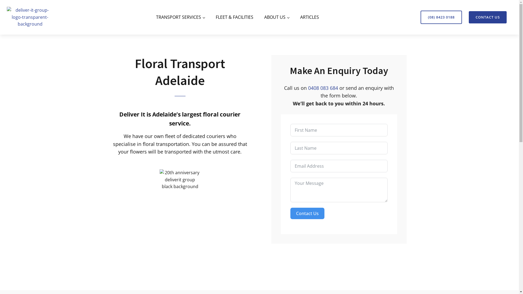 This screenshot has width=523, height=294. What do you see at coordinates (180, 17) in the screenshot?
I see `TRANSPORT SERVICES` at bounding box center [180, 17].